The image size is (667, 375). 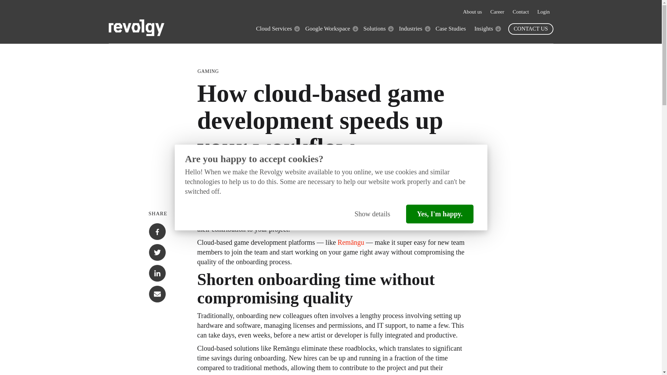 I want to click on Show details, so click(x=372, y=214).